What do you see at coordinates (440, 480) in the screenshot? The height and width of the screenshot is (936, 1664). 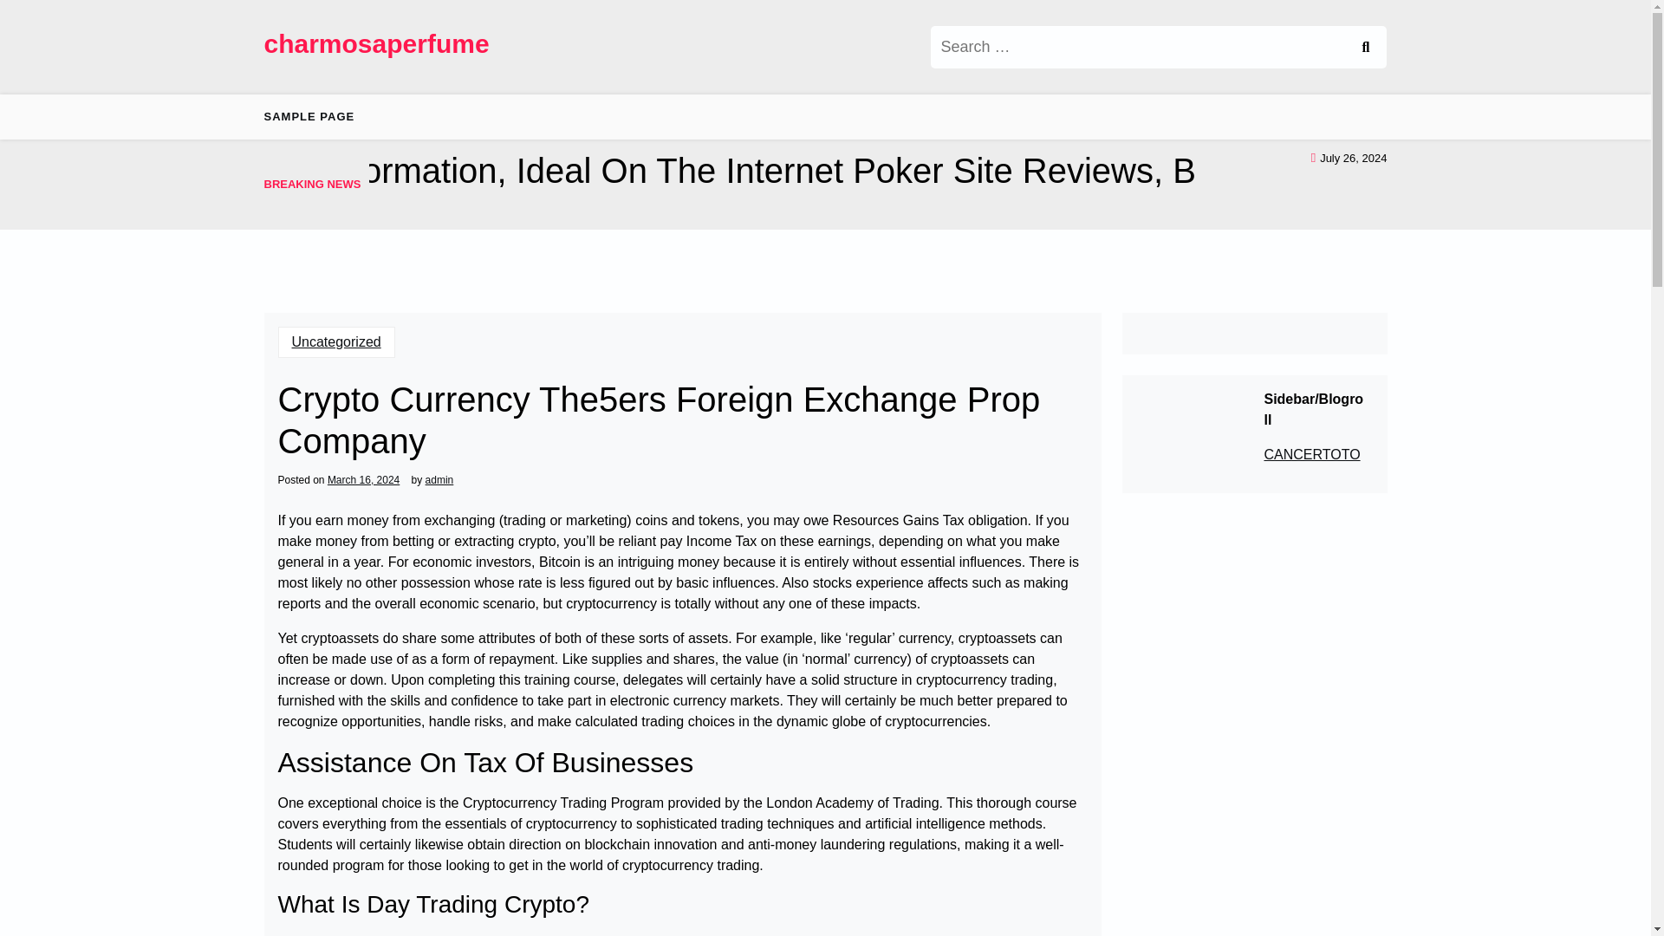 I see `admin` at bounding box center [440, 480].